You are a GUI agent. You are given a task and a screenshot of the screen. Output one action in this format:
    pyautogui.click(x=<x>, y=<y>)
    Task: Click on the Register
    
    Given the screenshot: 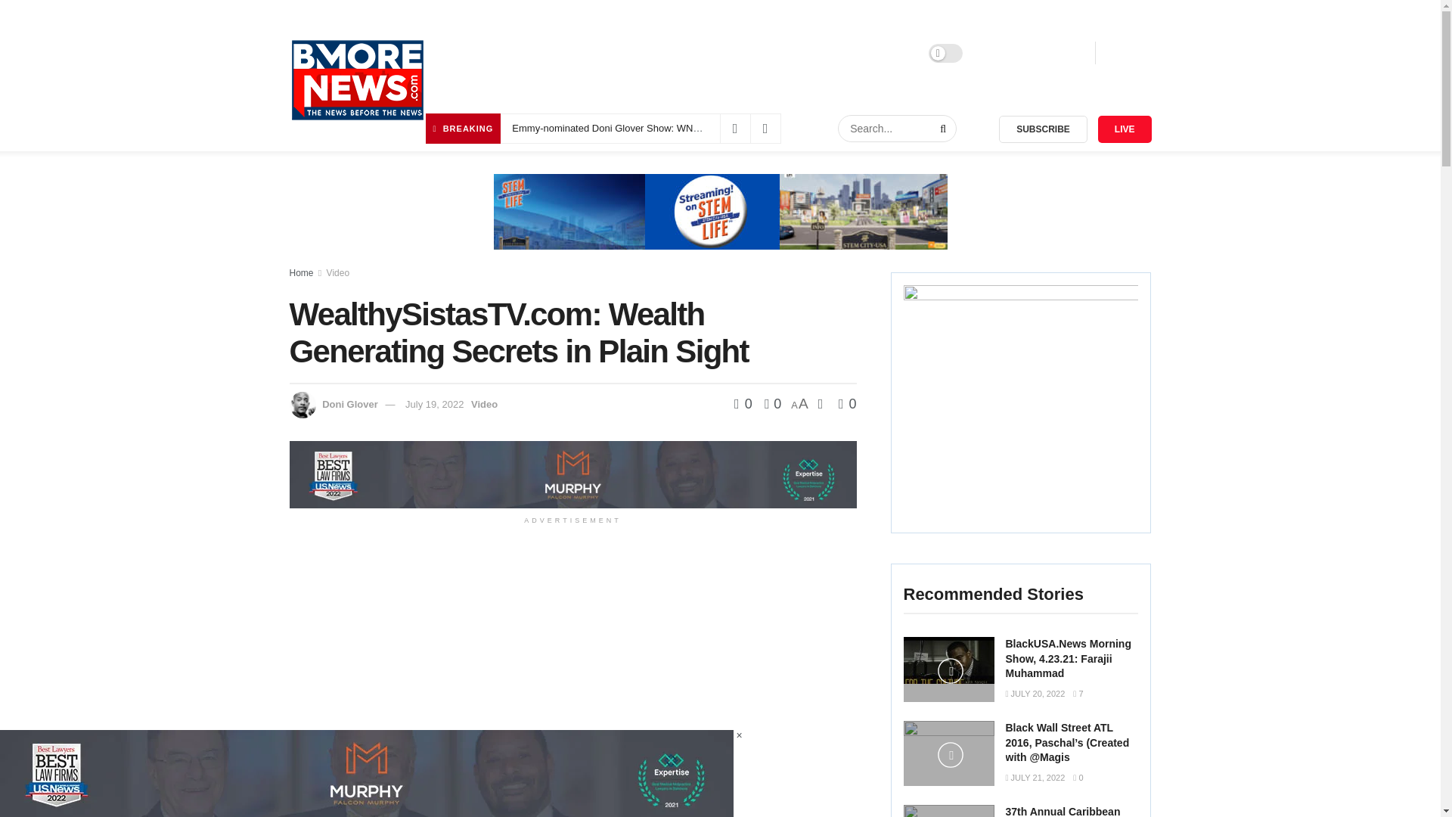 What is the action you would take?
    pyautogui.click(x=1059, y=53)
    